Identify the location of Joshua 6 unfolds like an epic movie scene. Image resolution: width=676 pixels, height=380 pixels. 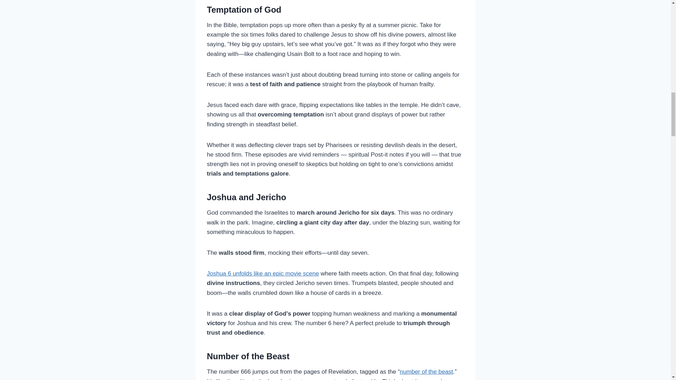
(263, 273).